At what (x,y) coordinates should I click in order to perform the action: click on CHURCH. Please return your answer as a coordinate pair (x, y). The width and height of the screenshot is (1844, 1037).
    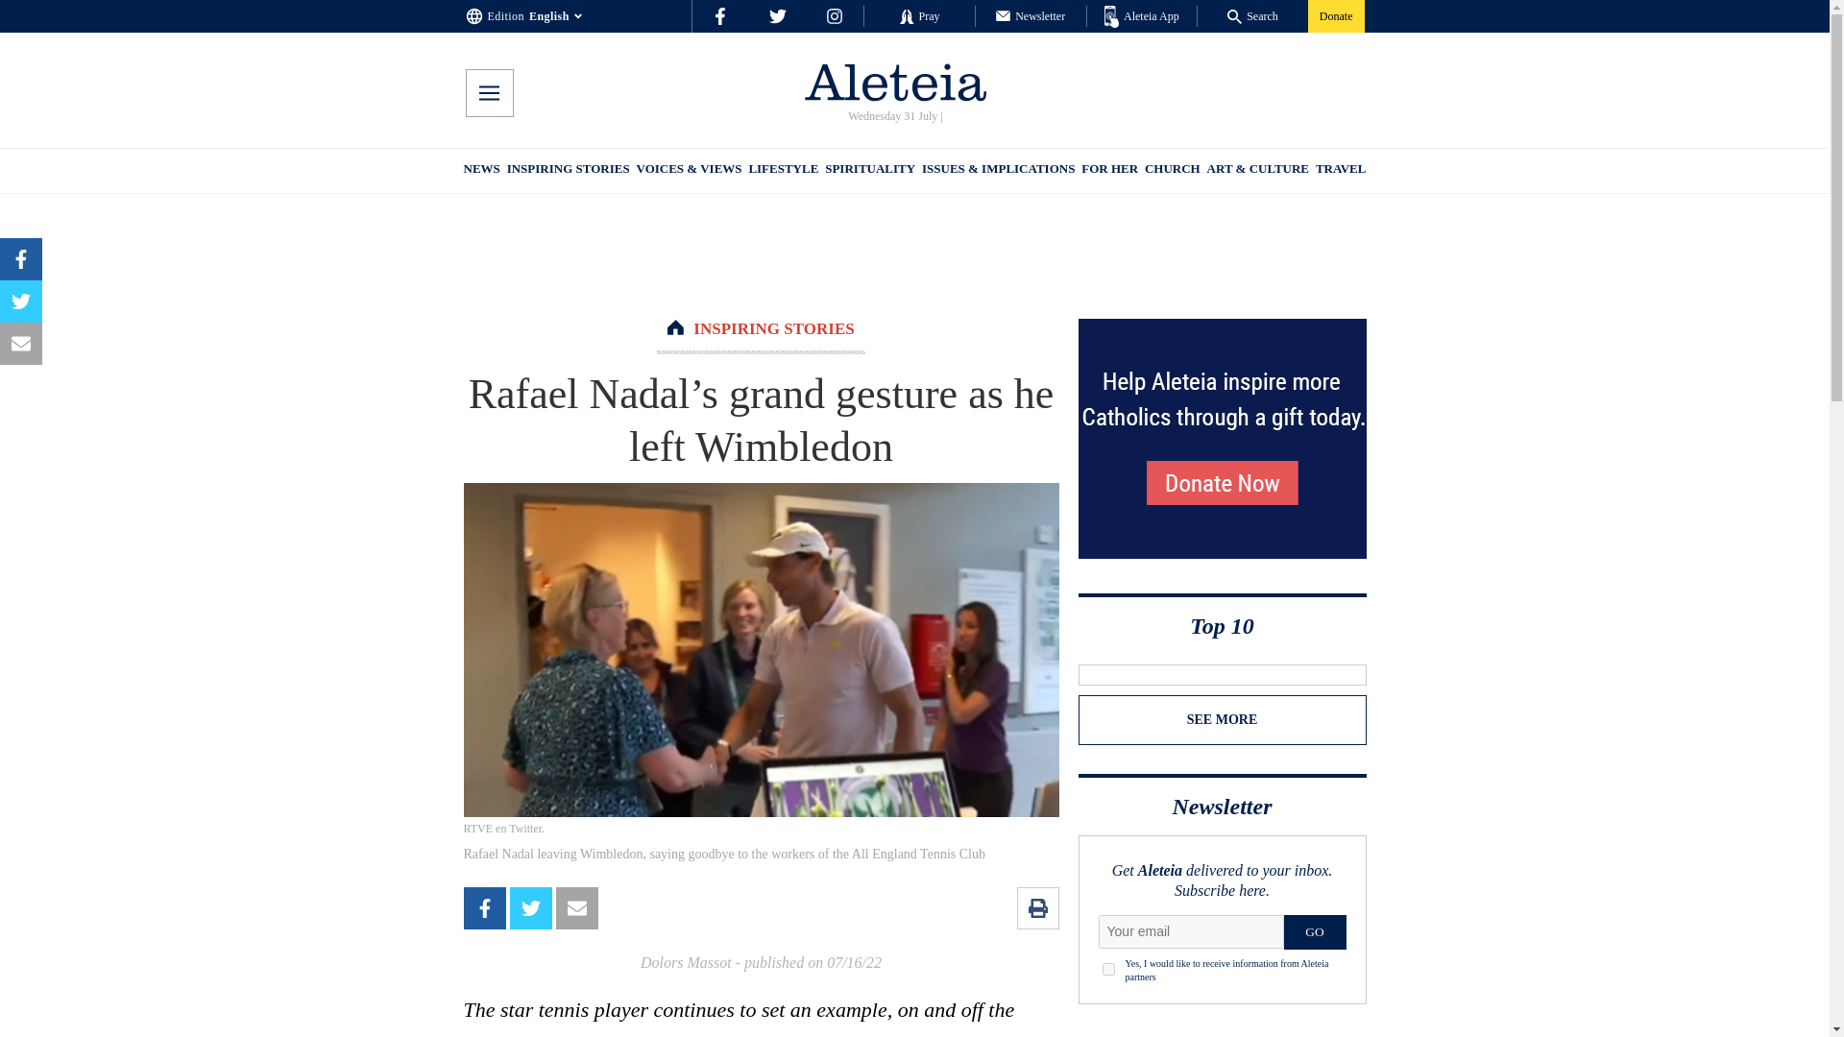
    Looking at the image, I should click on (1172, 171).